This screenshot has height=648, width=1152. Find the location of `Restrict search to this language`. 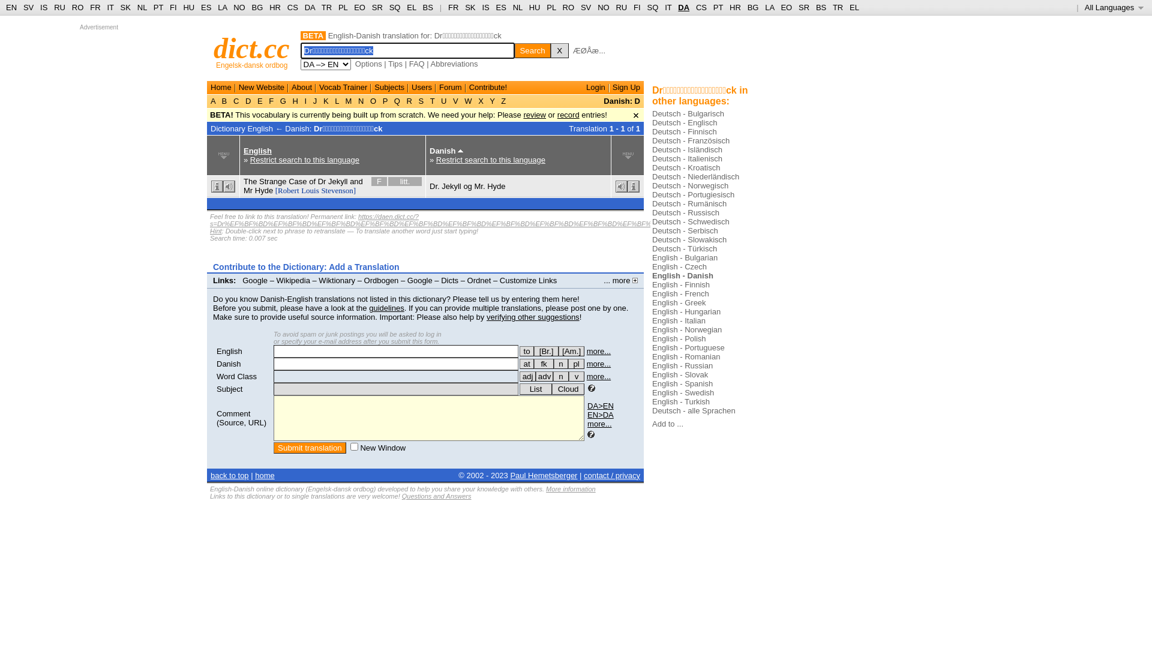

Restrict search to this language is located at coordinates (491, 160).